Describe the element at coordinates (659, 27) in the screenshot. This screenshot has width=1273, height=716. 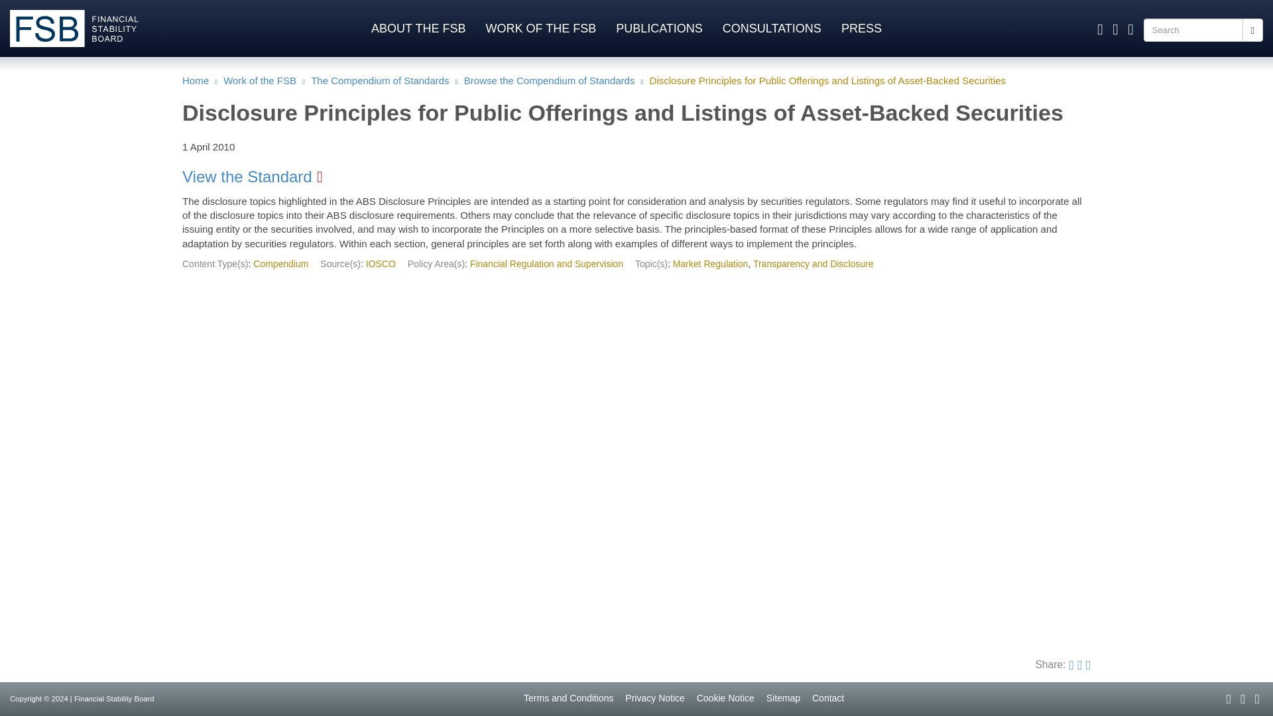
I see `PUBLICATIONS` at that location.